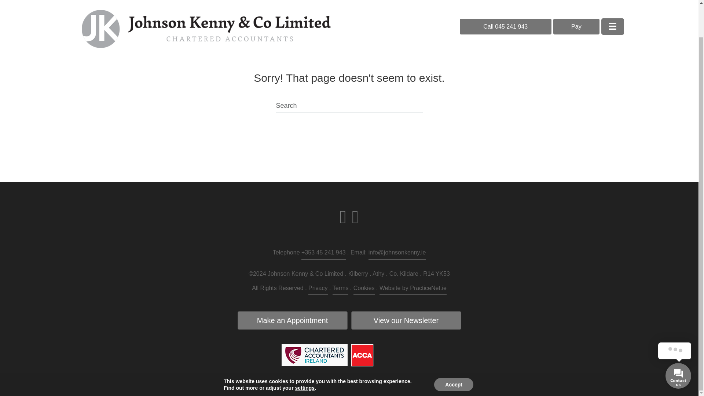  I want to click on Type and press Enter to search., so click(349, 106).